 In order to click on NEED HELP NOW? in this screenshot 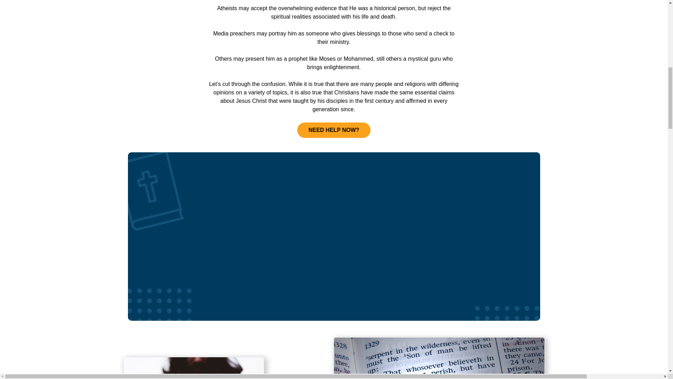, I will do `click(334, 130)`.